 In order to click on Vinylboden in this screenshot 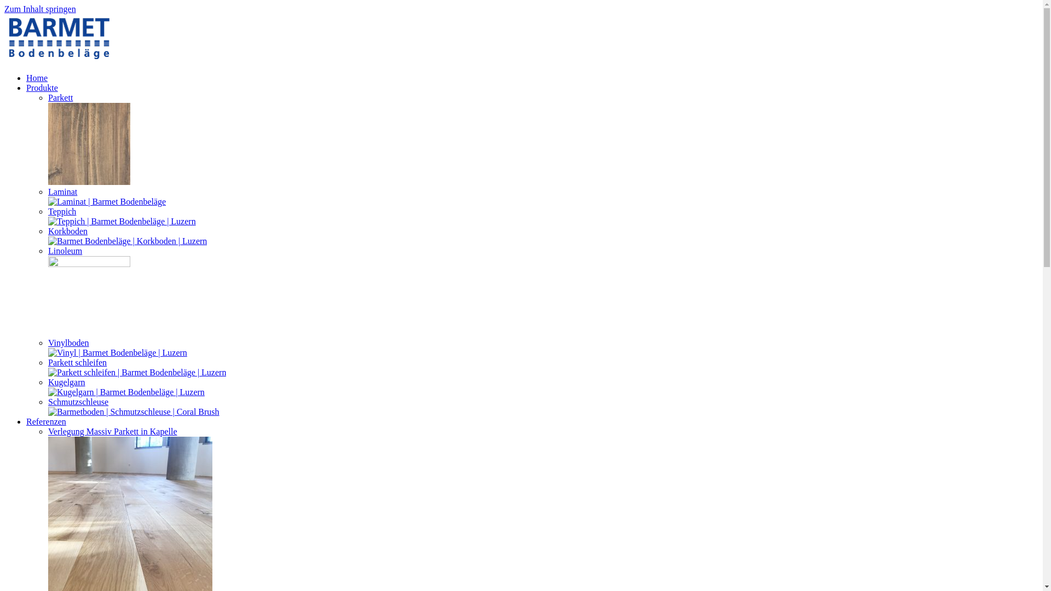, I will do `click(69, 343)`.